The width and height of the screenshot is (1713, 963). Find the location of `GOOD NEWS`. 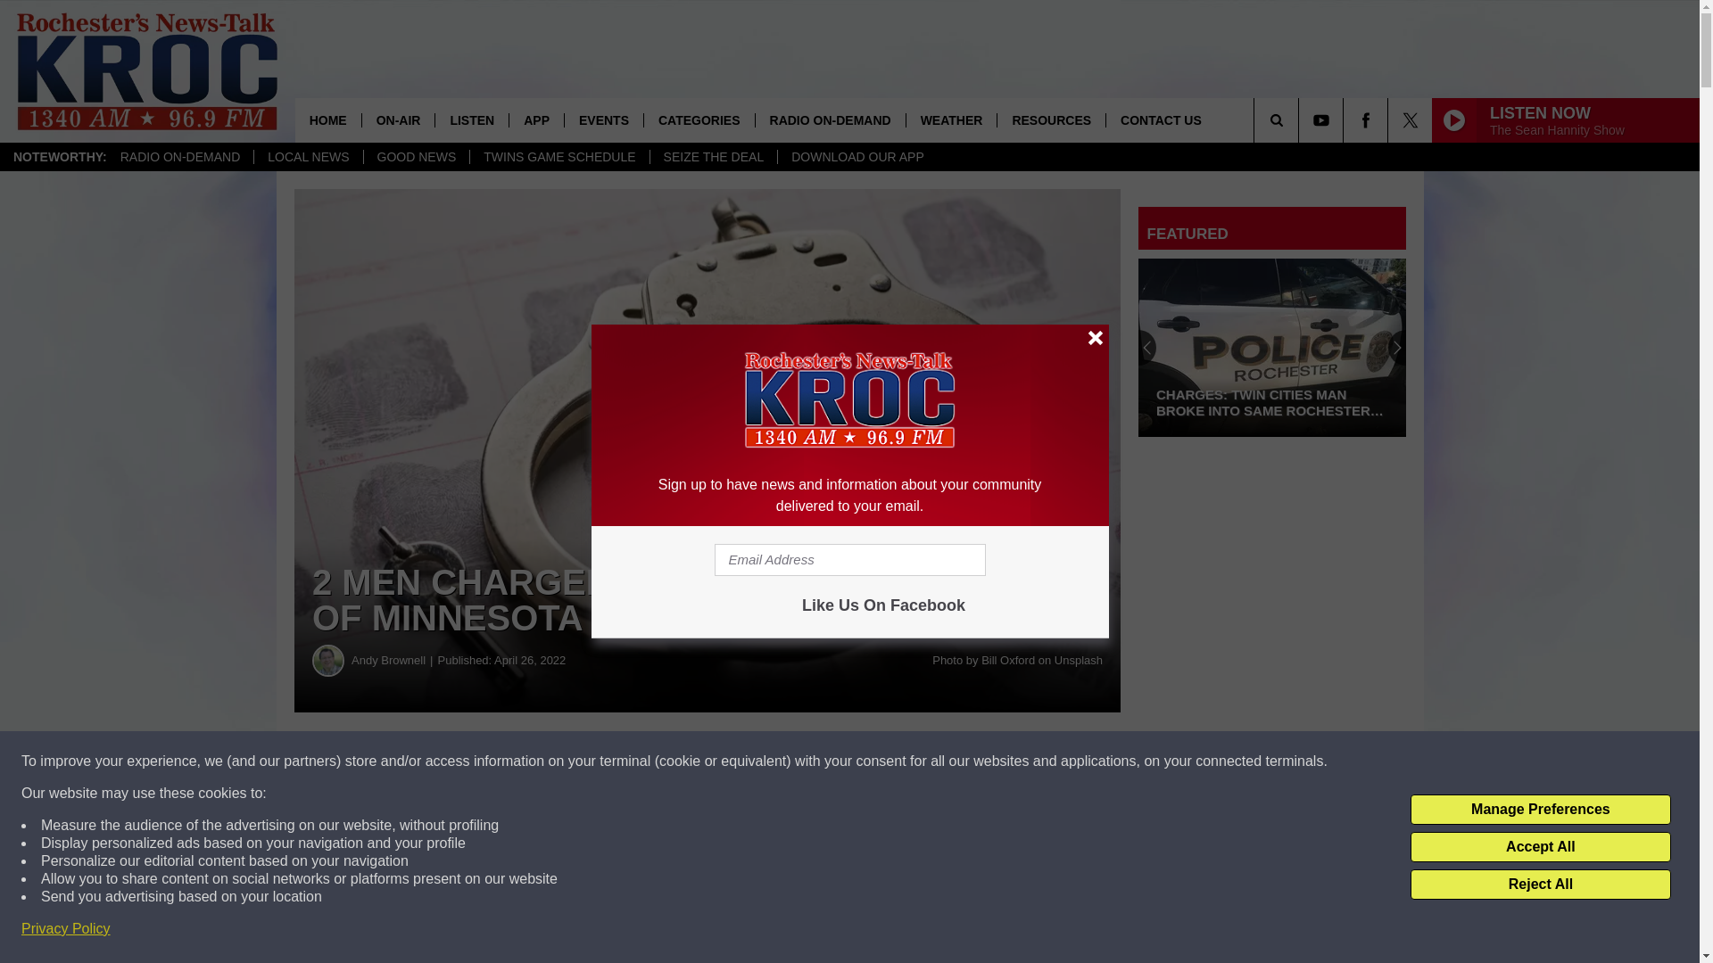

GOOD NEWS is located at coordinates (416, 157).